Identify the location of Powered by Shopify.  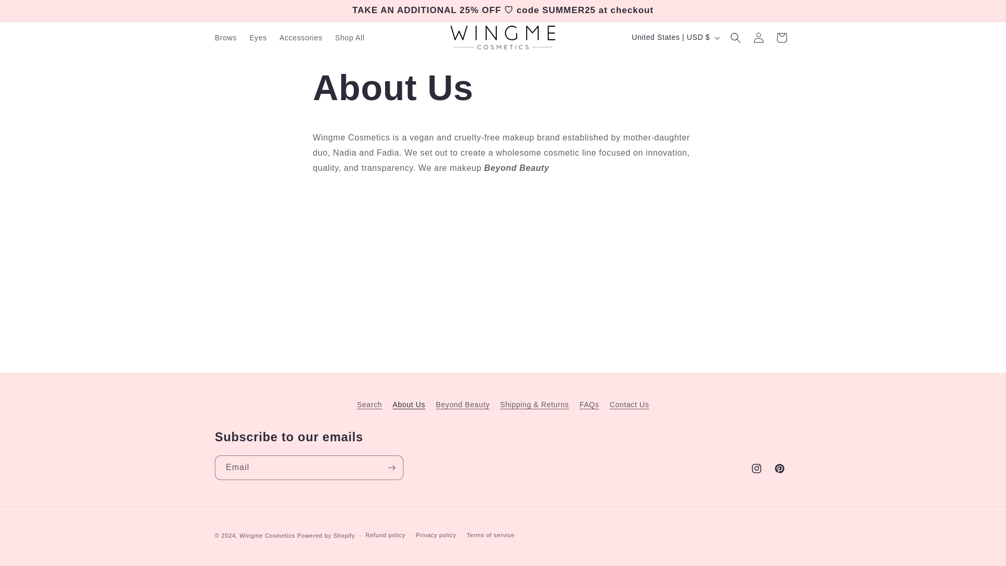
(326, 536).